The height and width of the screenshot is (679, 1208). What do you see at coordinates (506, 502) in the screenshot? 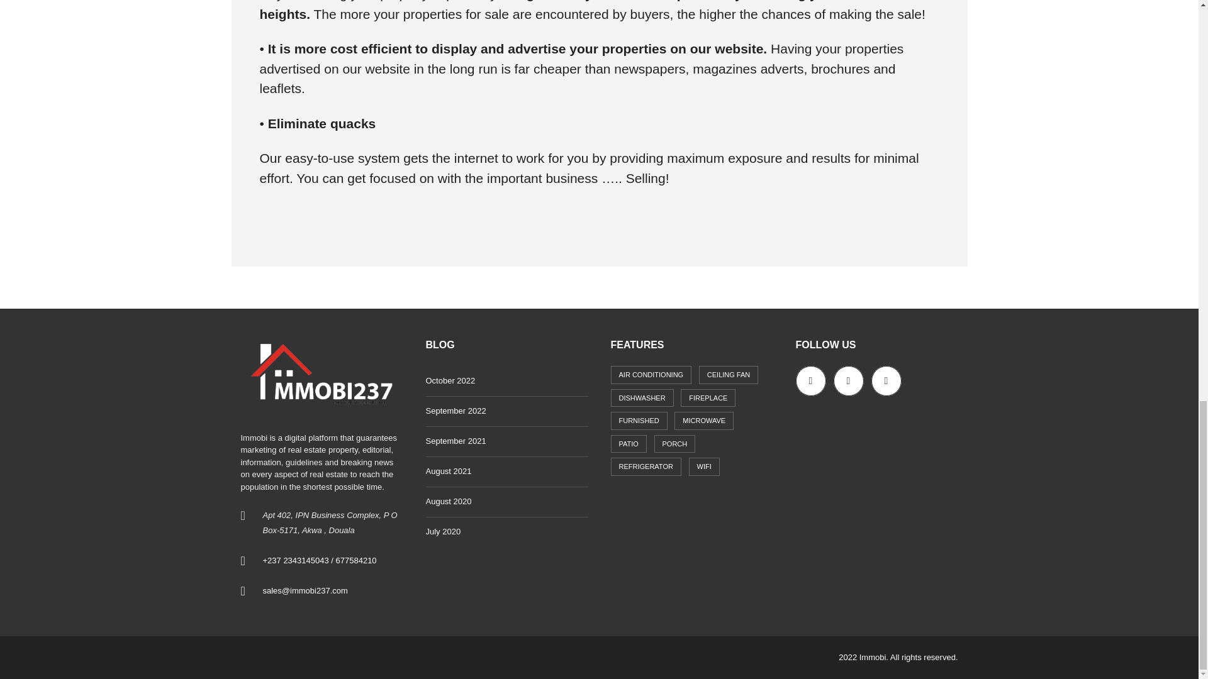
I see `August 2020` at bounding box center [506, 502].